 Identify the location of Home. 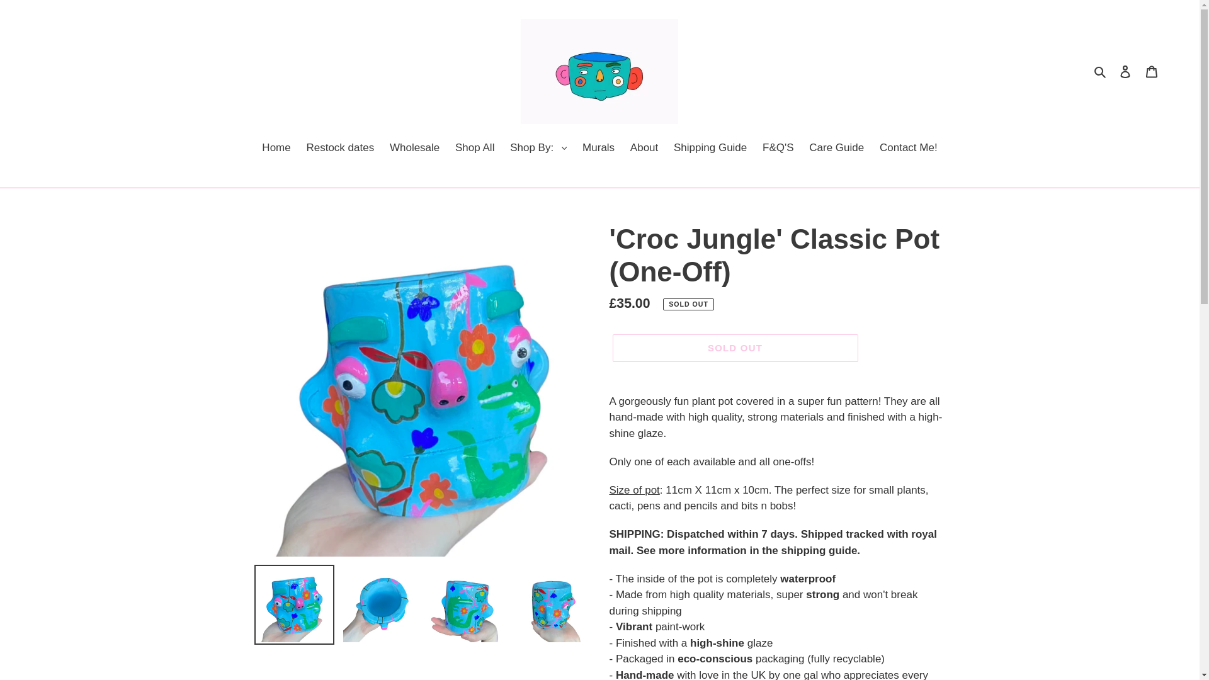
(276, 149).